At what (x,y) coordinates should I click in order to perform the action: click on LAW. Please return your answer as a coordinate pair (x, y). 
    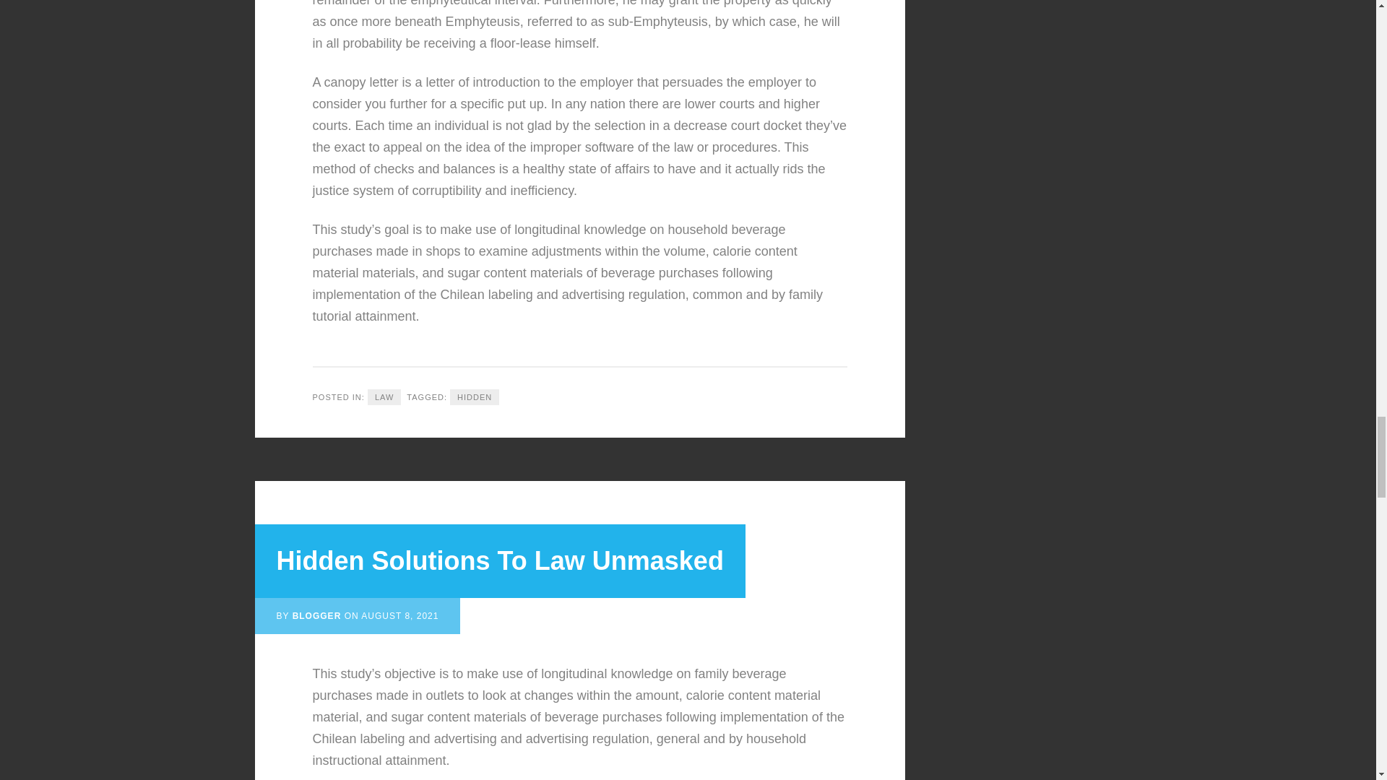
    Looking at the image, I should click on (384, 397).